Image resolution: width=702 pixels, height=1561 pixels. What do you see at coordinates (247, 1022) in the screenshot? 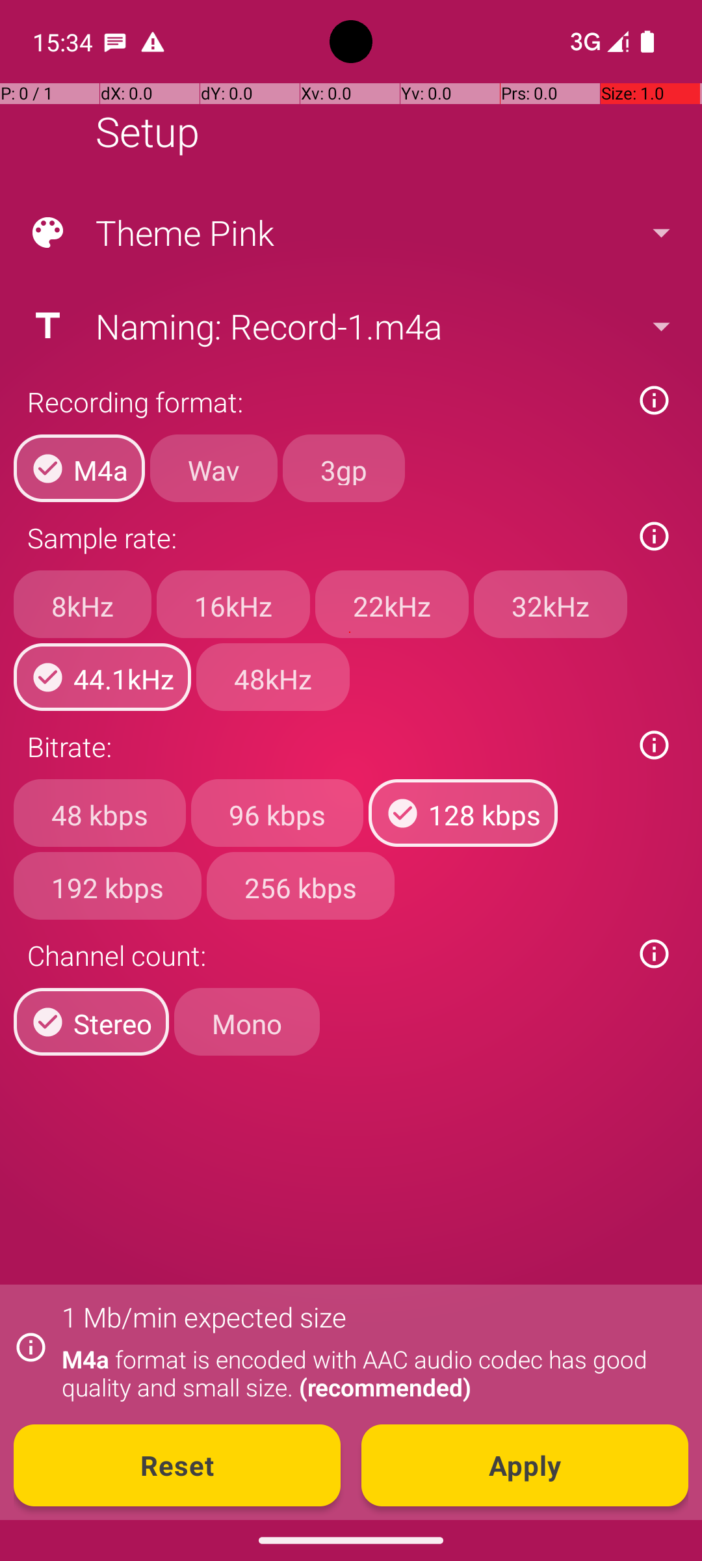
I see `Mono` at bounding box center [247, 1022].